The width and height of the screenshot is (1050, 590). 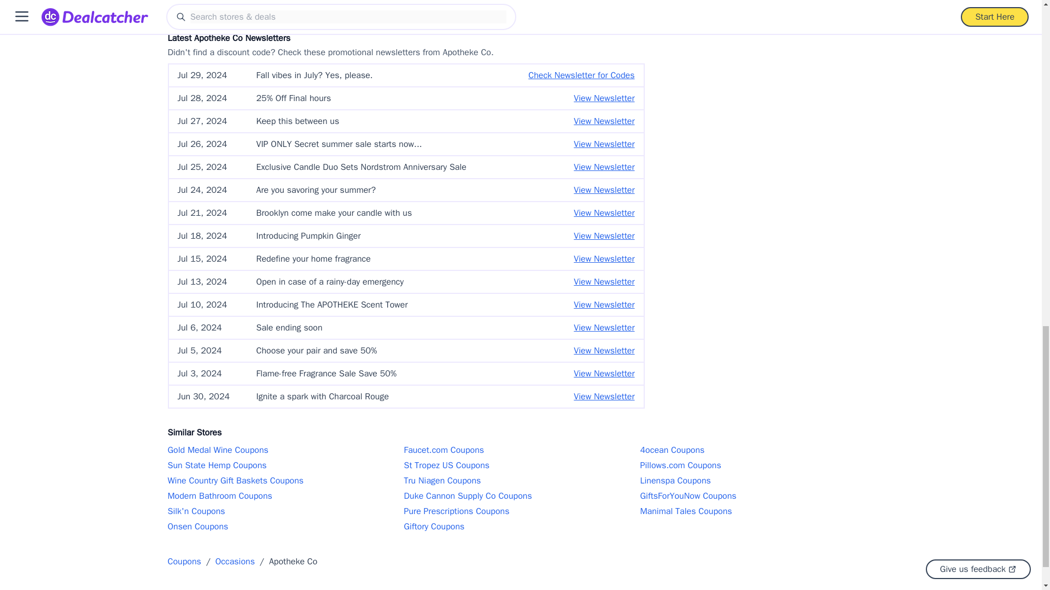 I want to click on View Newsletter, so click(x=604, y=167).